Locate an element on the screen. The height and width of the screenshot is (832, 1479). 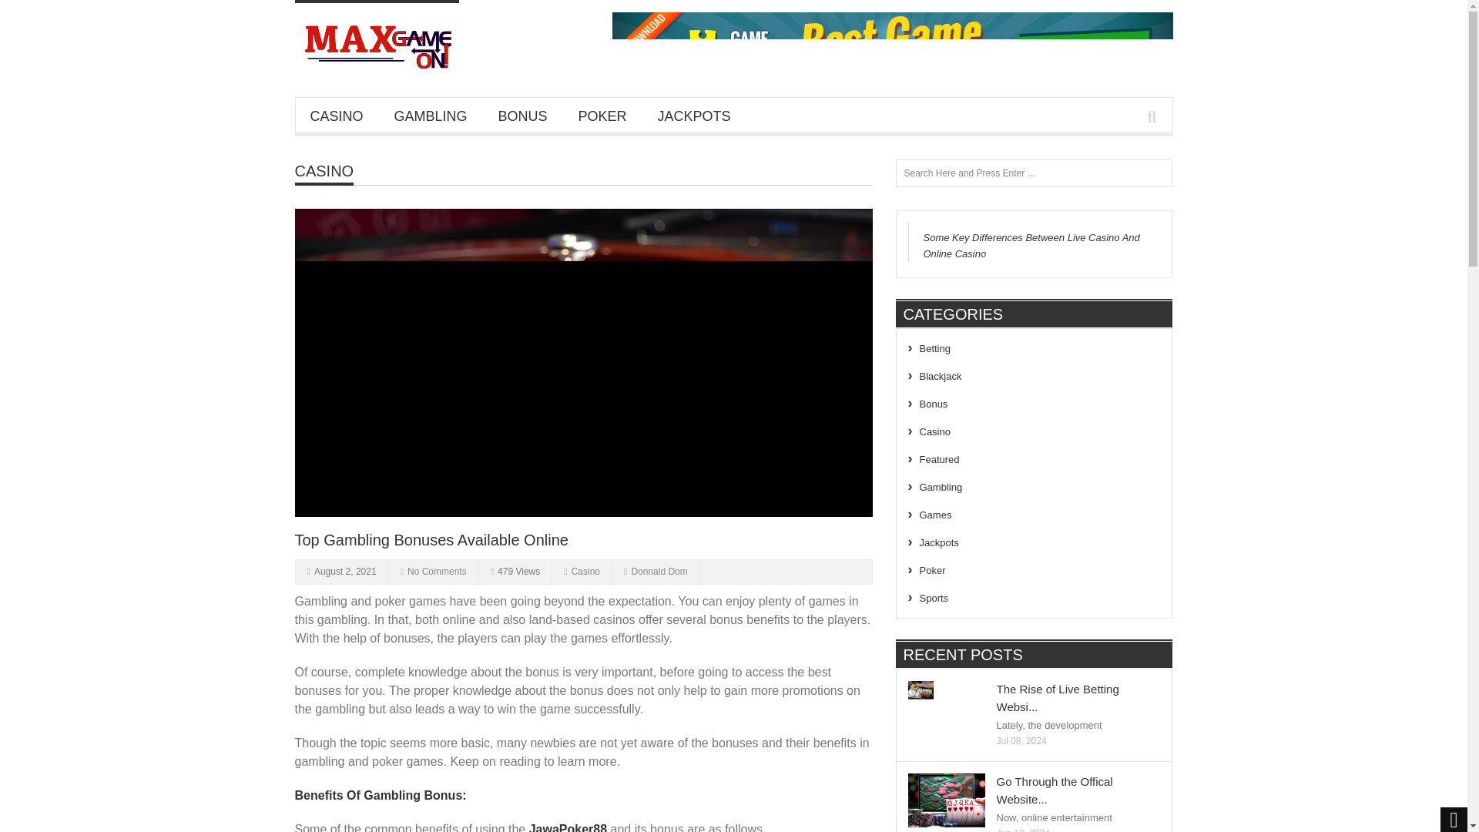
CASINO is located at coordinates (324, 171).